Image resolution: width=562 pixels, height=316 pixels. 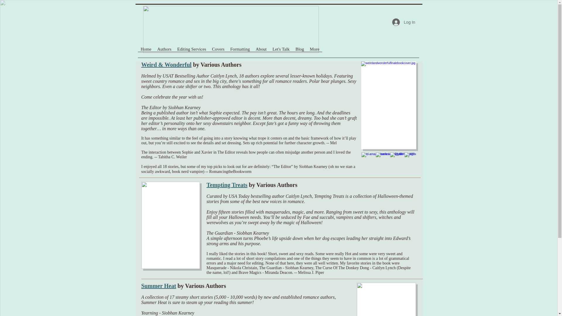 What do you see at coordinates (164, 54) in the screenshot?
I see `Authors` at bounding box center [164, 54].